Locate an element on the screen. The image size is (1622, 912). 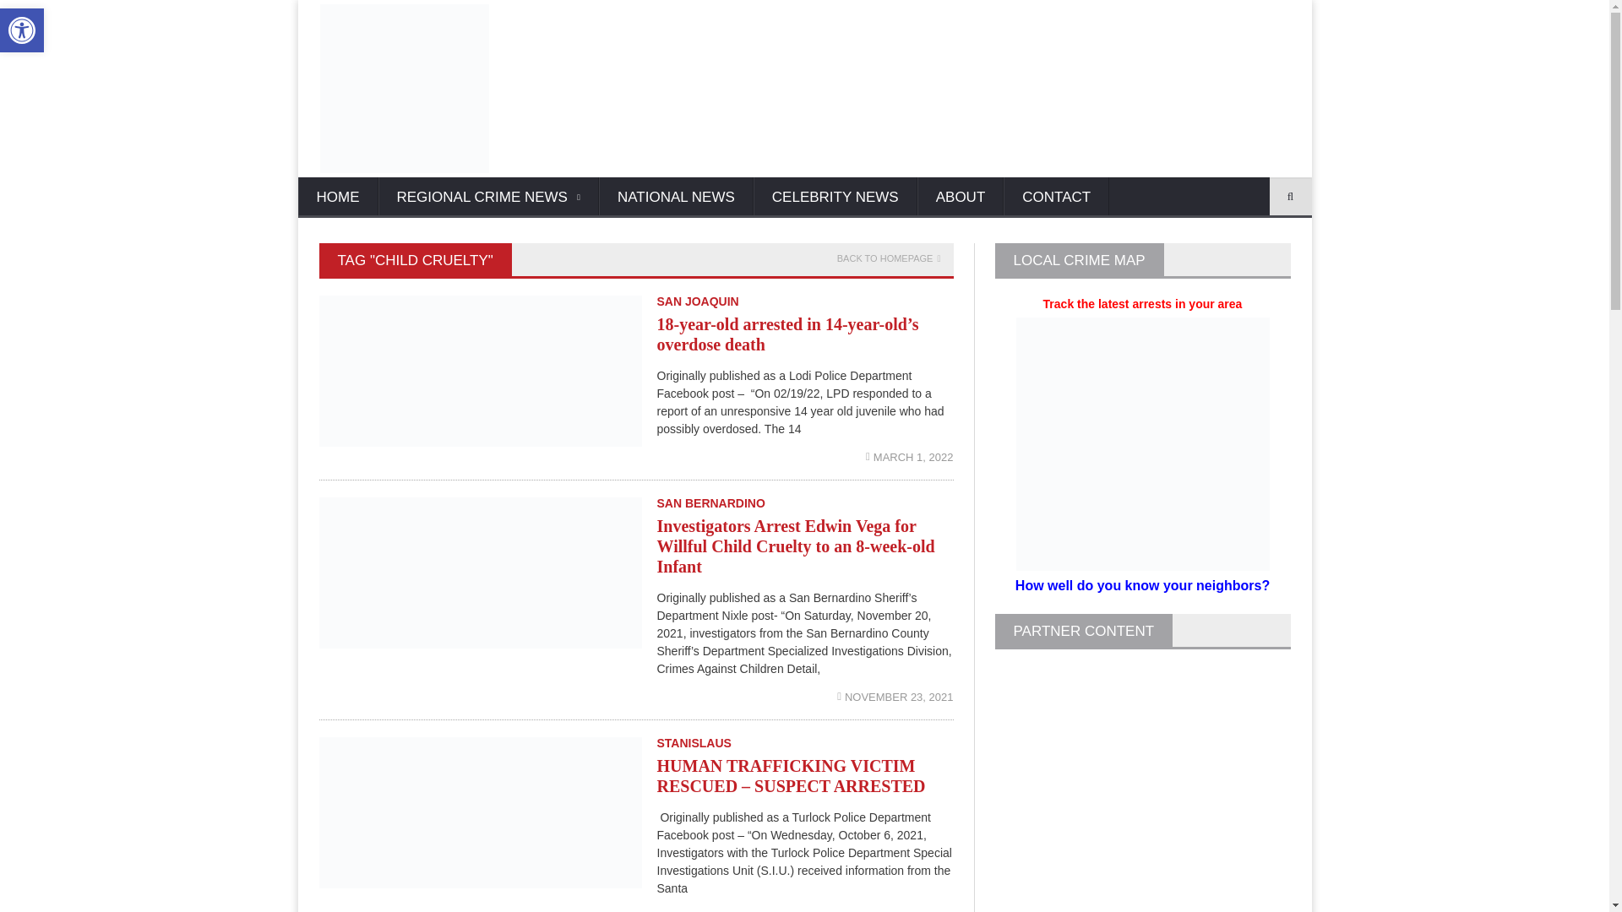
About Crime Voice is located at coordinates (961, 198).